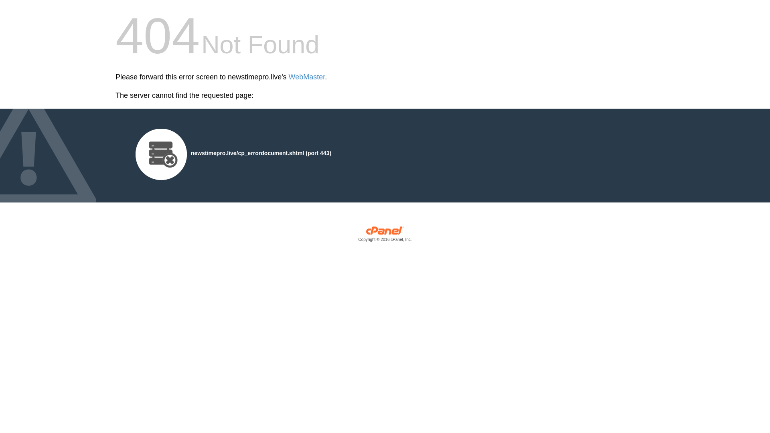 Image resolution: width=770 pixels, height=433 pixels. I want to click on WebMaster, so click(307, 77).